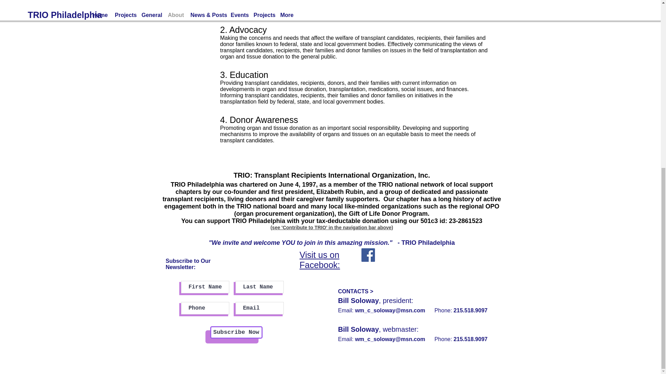  What do you see at coordinates (346, 339) in the screenshot?
I see `Email:` at bounding box center [346, 339].